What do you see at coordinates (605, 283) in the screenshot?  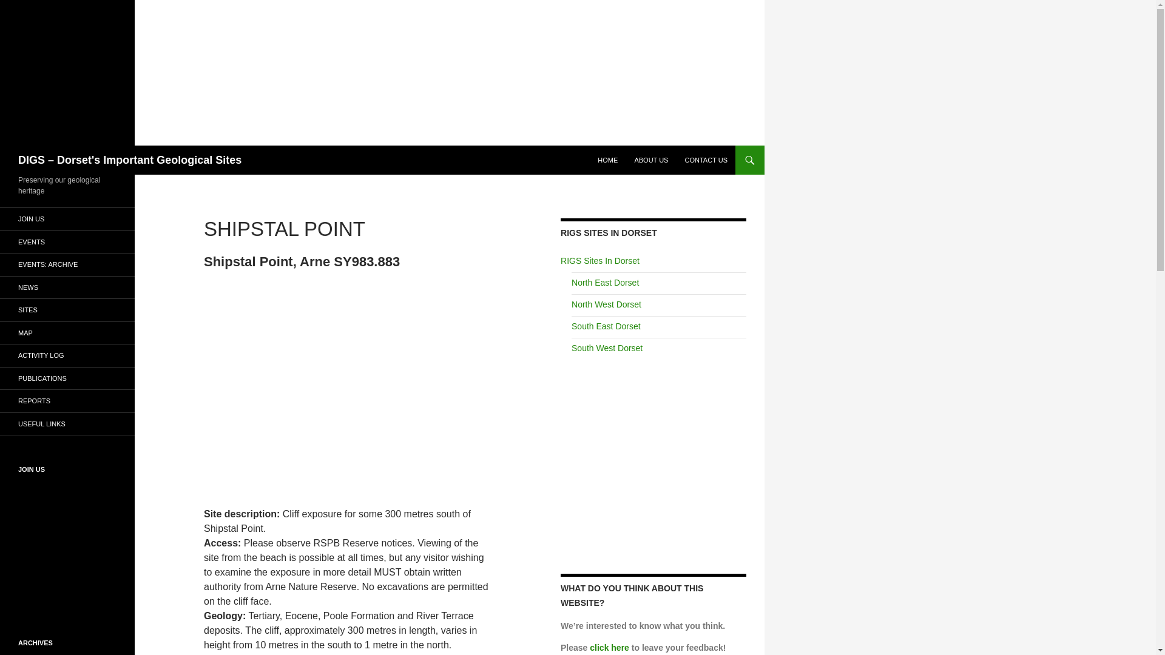 I see `North East Dorset` at bounding box center [605, 283].